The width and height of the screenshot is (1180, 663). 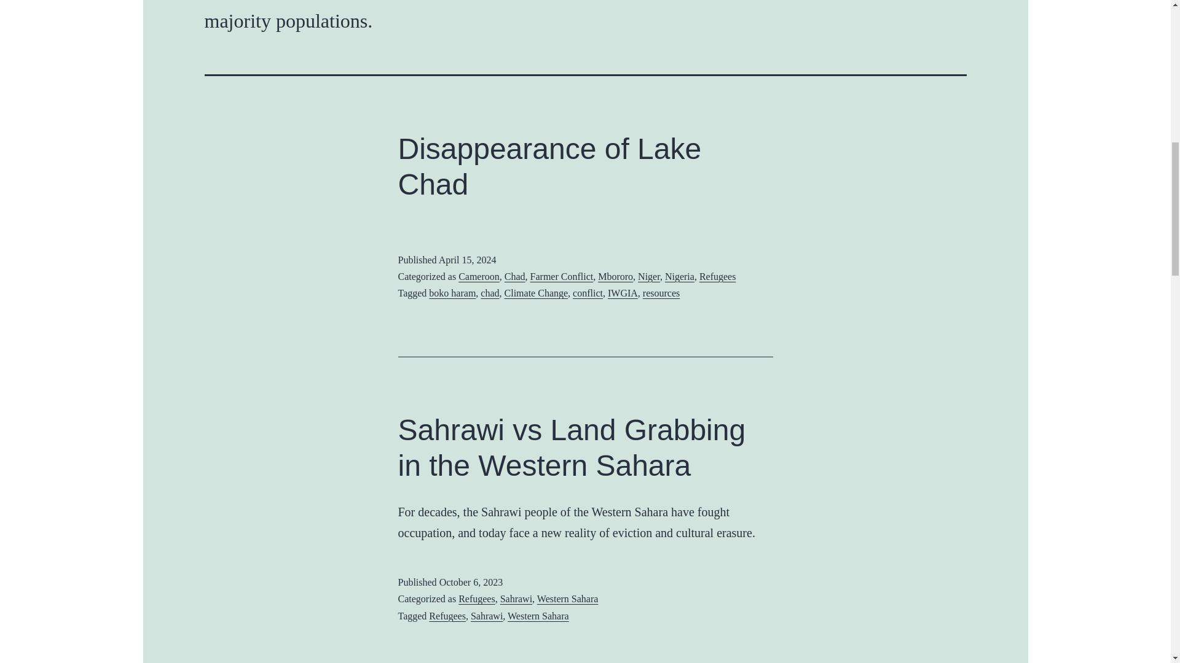 I want to click on Mbororo, so click(x=615, y=276).